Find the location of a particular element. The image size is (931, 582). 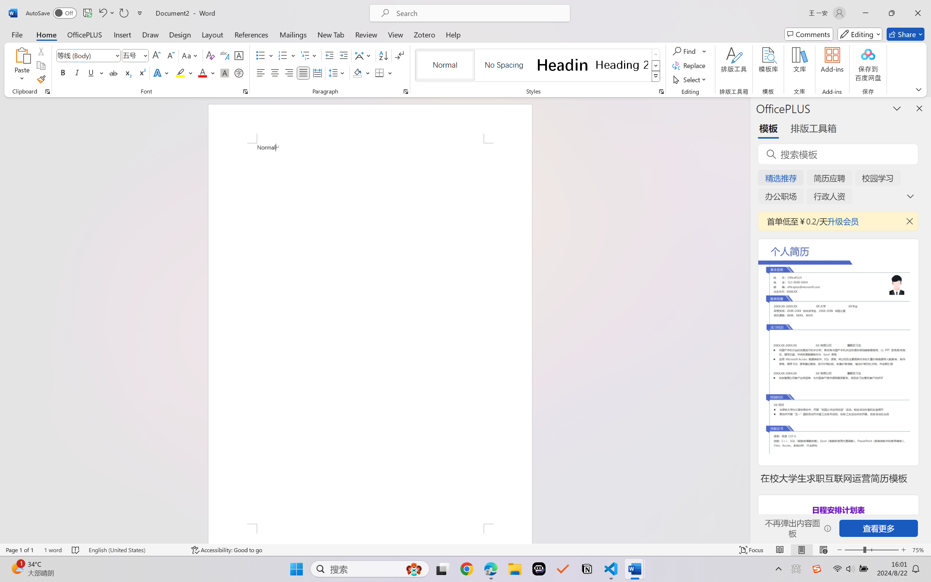

Shading RGB(0, 0, 0) is located at coordinates (357, 73).